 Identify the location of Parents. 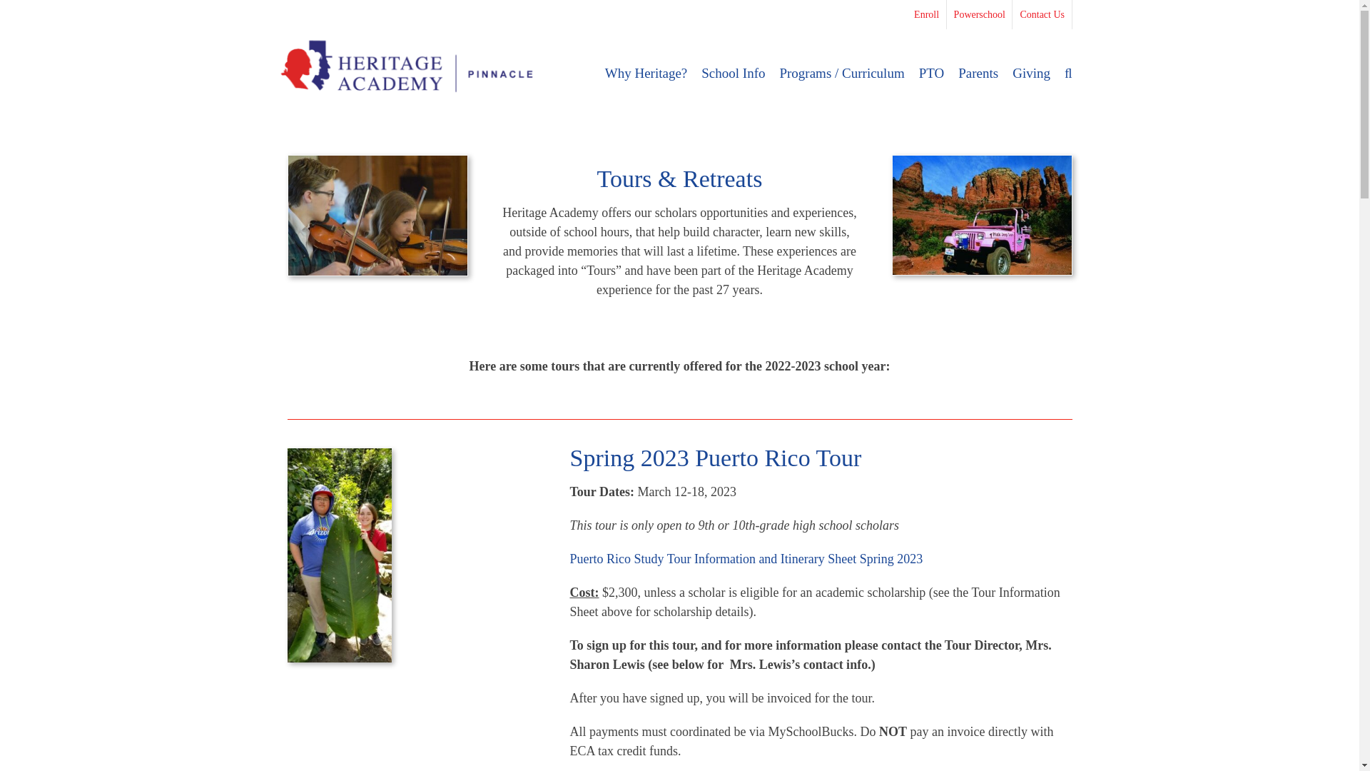
(978, 67).